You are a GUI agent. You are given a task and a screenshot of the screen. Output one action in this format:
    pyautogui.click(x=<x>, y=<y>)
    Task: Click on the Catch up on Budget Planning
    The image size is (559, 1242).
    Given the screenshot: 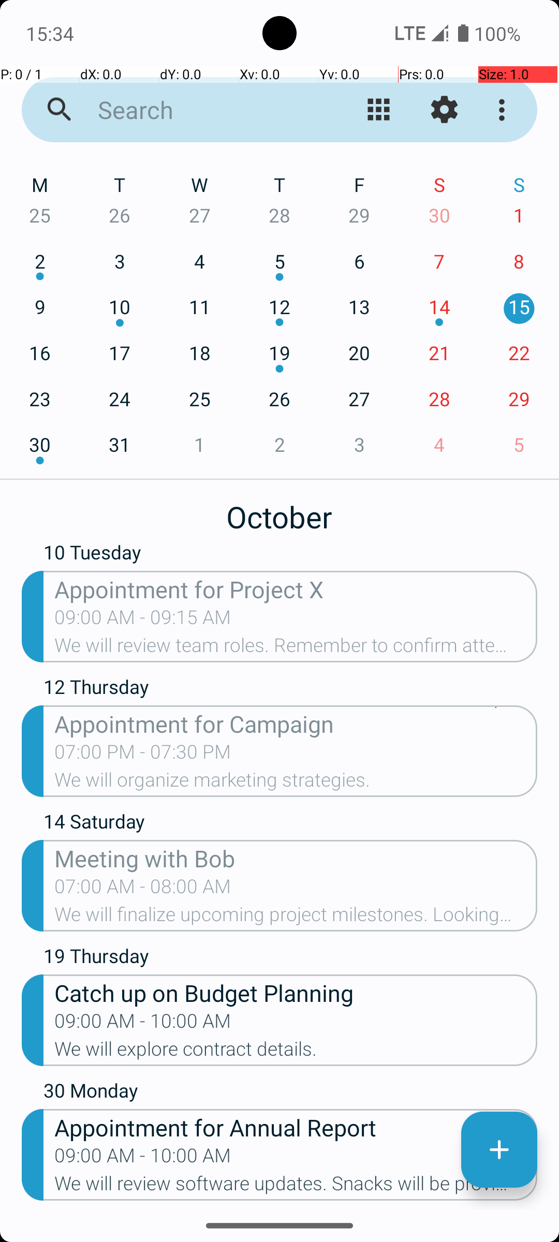 What is the action you would take?
    pyautogui.click(x=296, y=993)
    